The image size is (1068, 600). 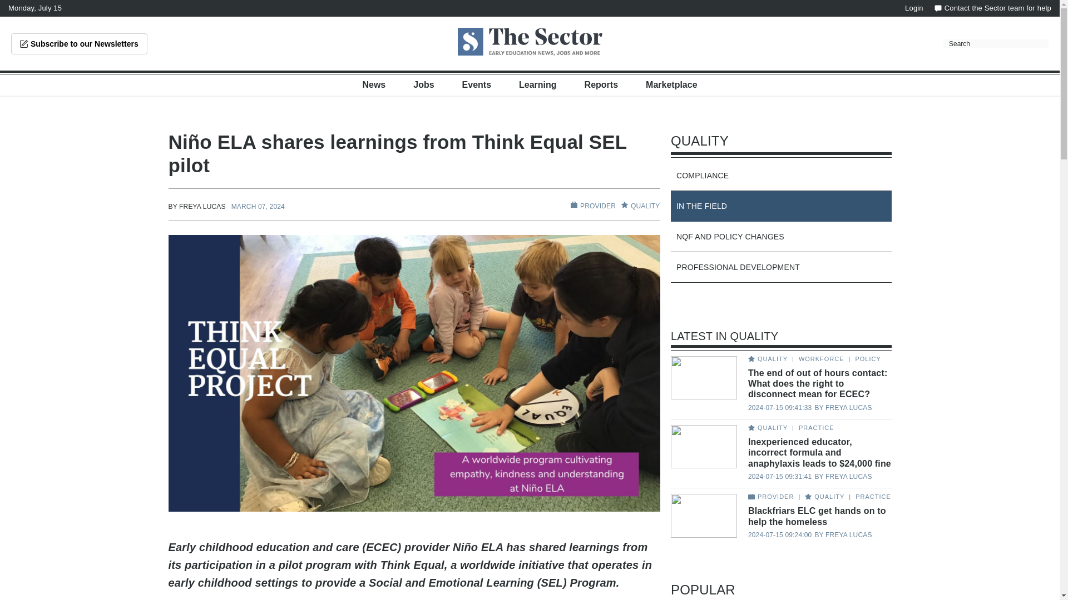 What do you see at coordinates (914, 8) in the screenshot?
I see `Login` at bounding box center [914, 8].